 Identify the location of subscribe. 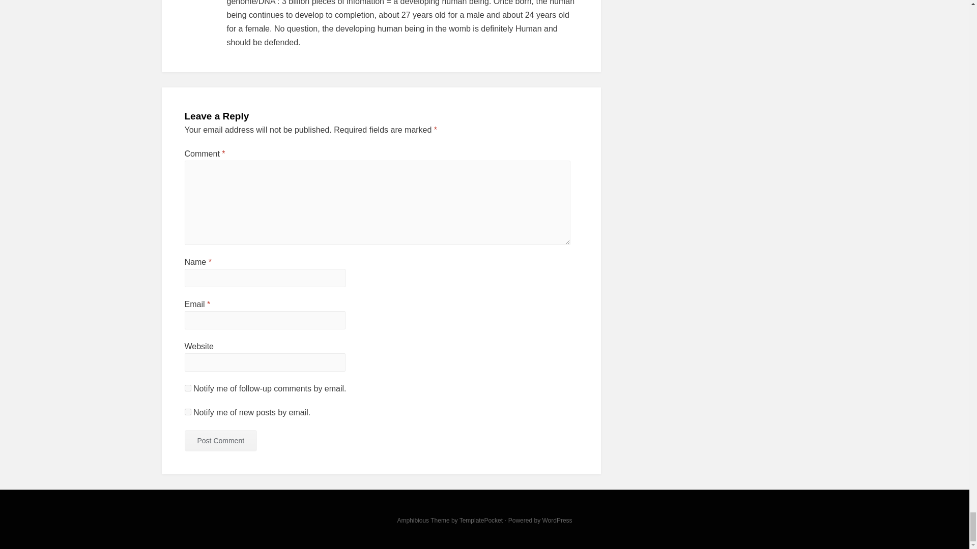
(187, 412).